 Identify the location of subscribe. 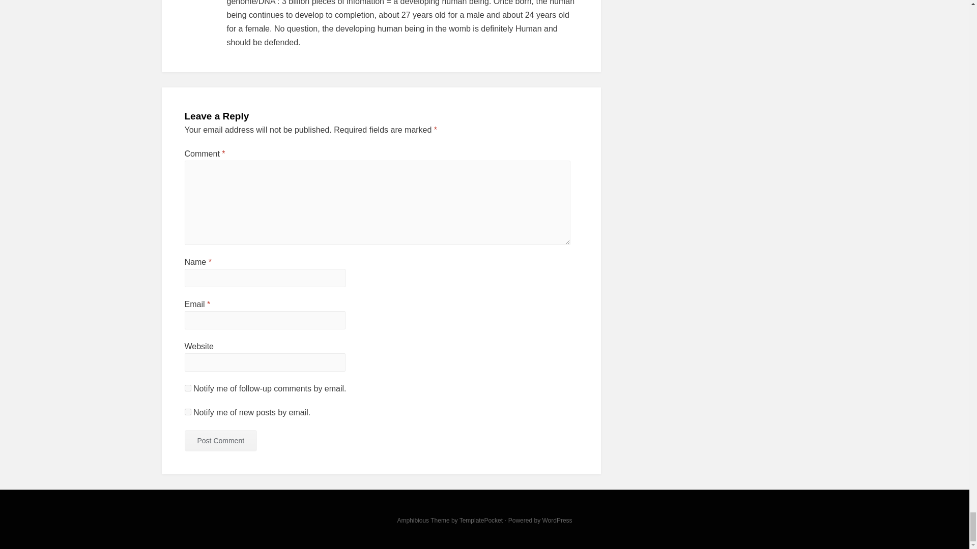
(187, 412).